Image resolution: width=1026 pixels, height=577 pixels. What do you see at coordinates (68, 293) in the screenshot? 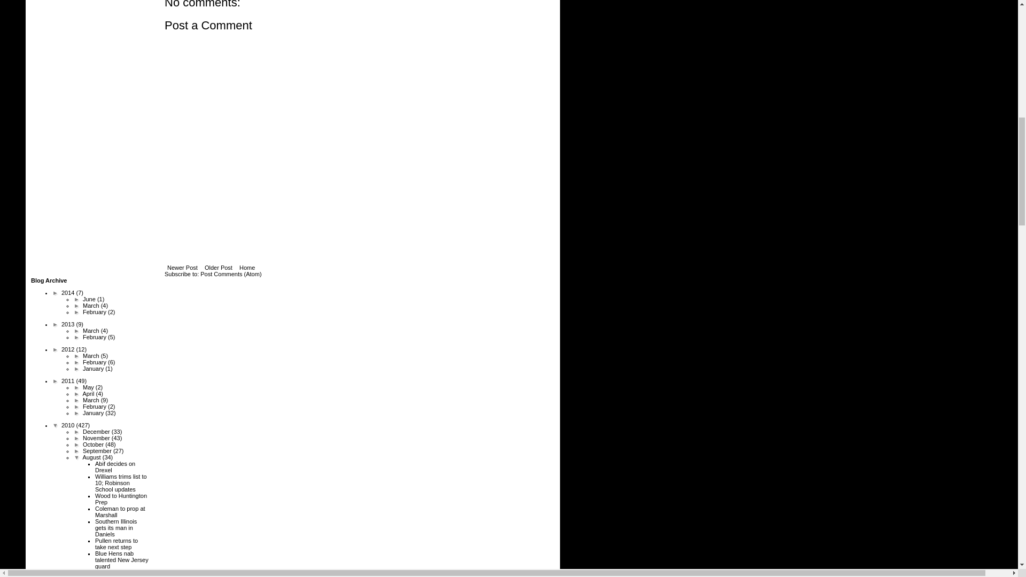
I see `2014` at bounding box center [68, 293].